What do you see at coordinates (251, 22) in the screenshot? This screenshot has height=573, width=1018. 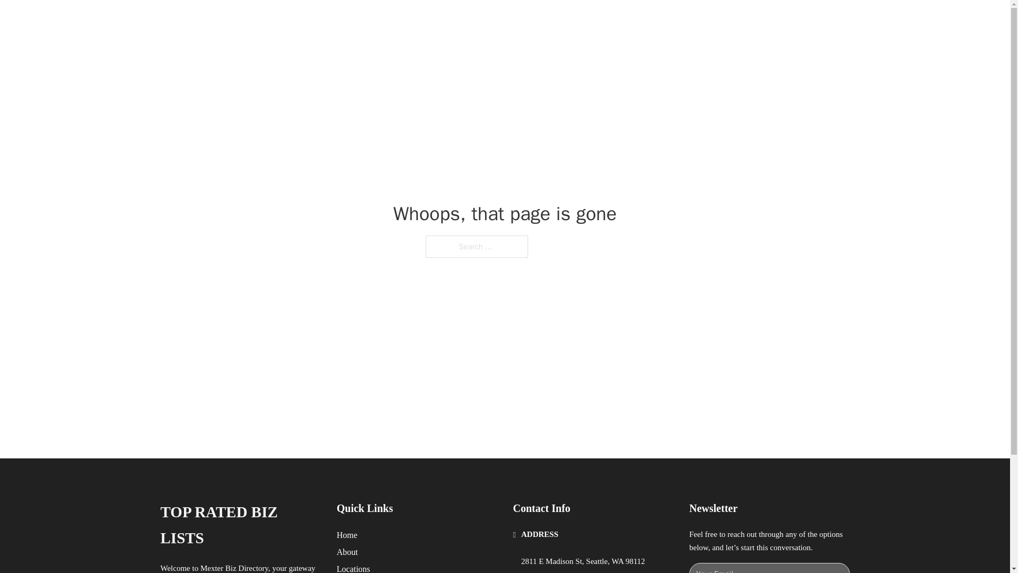 I see `TOP RATED BIZ LISTS` at bounding box center [251, 22].